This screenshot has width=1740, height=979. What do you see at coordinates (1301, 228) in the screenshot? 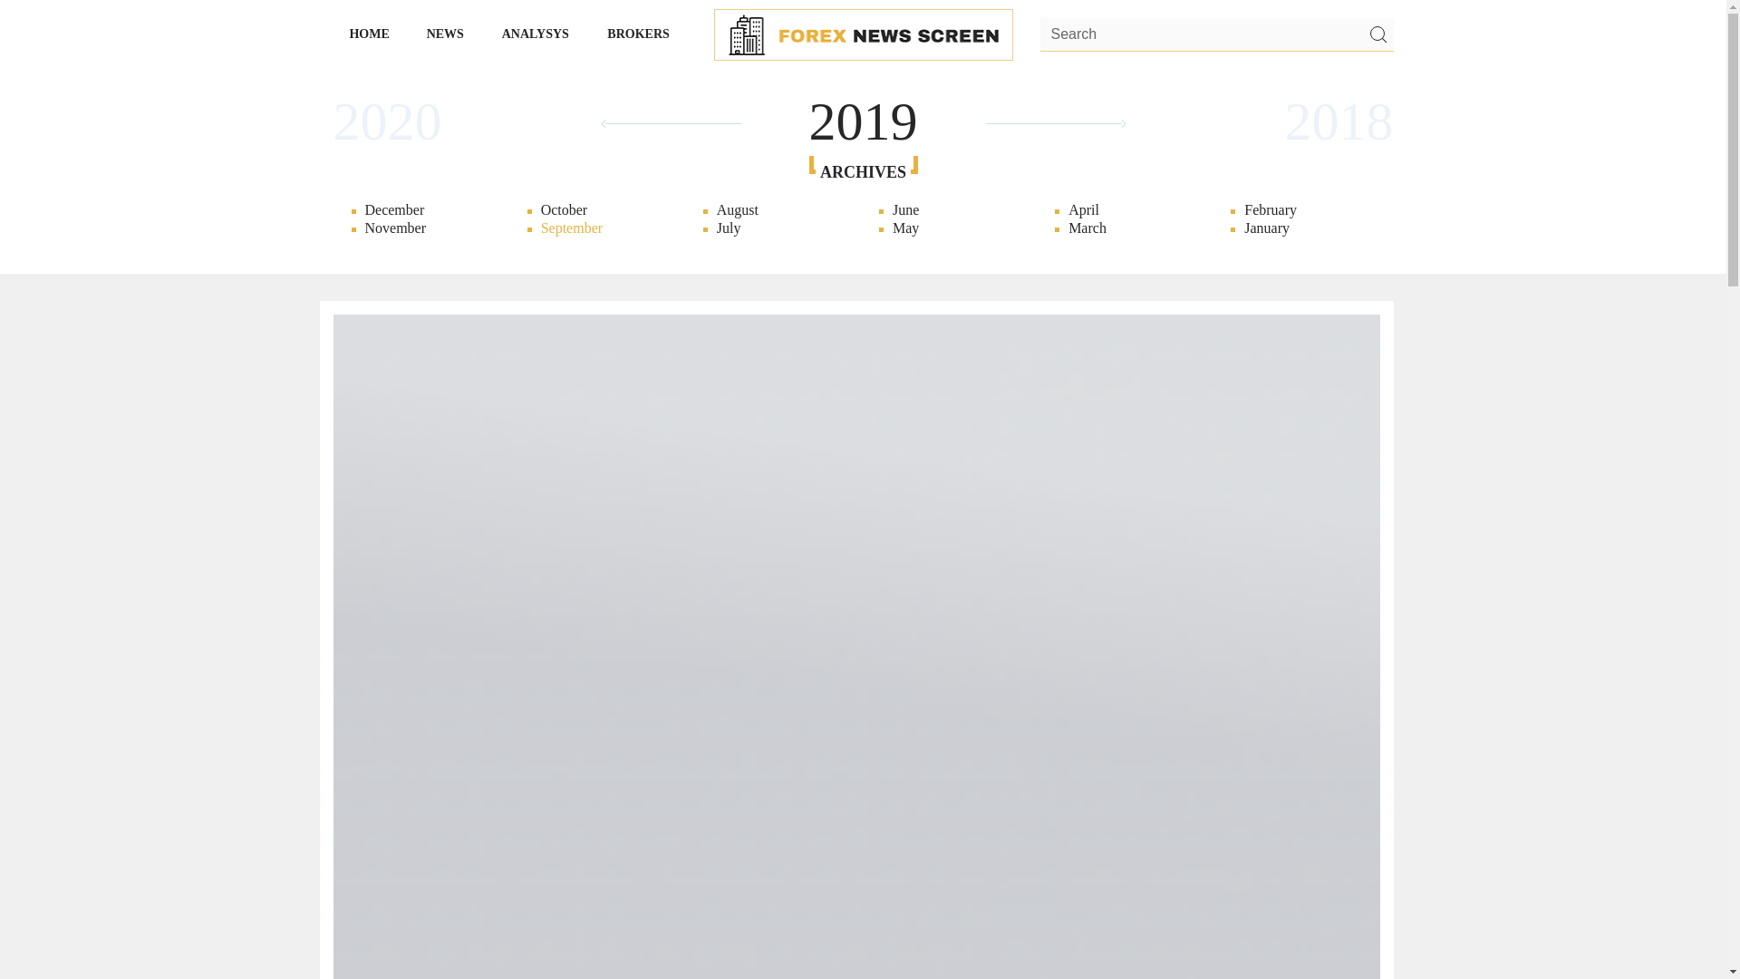
I see `January` at bounding box center [1301, 228].